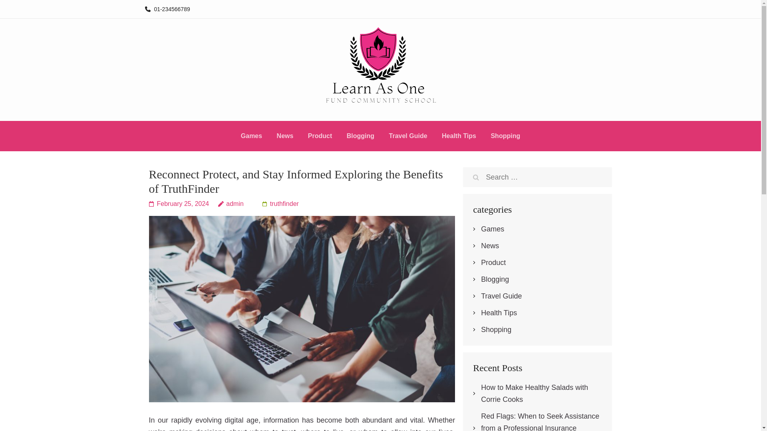 The height and width of the screenshot is (431, 767). Describe the element at coordinates (505, 137) in the screenshot. I see `Shopping` at that location.